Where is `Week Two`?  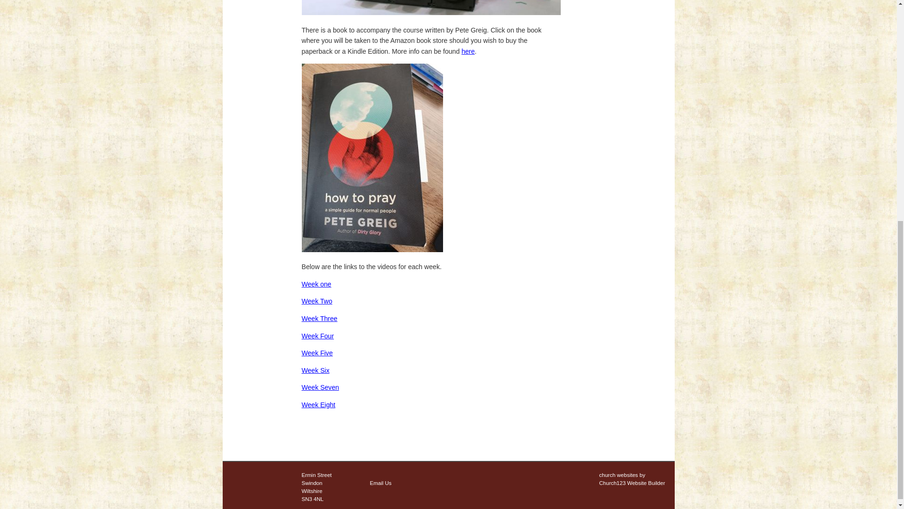 Week Two is located at coordinates (316, 301).